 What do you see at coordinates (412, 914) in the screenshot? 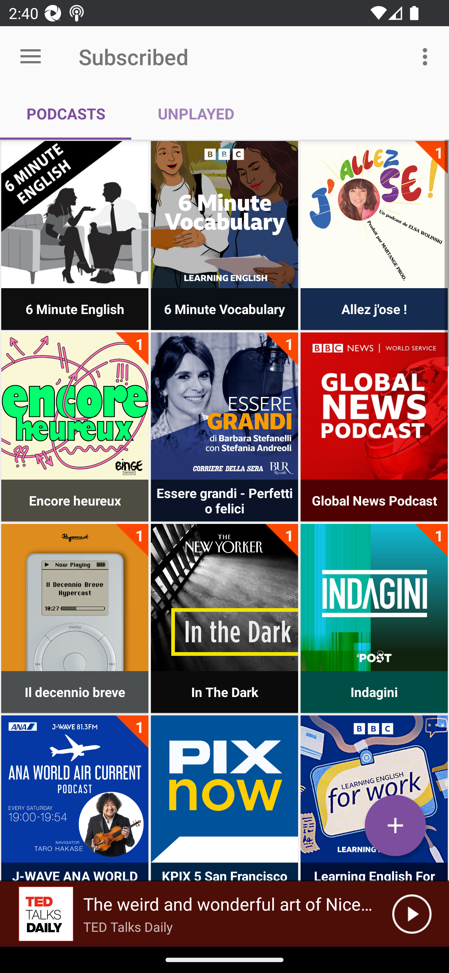
I see `Play` at bounding box center [412, 914].